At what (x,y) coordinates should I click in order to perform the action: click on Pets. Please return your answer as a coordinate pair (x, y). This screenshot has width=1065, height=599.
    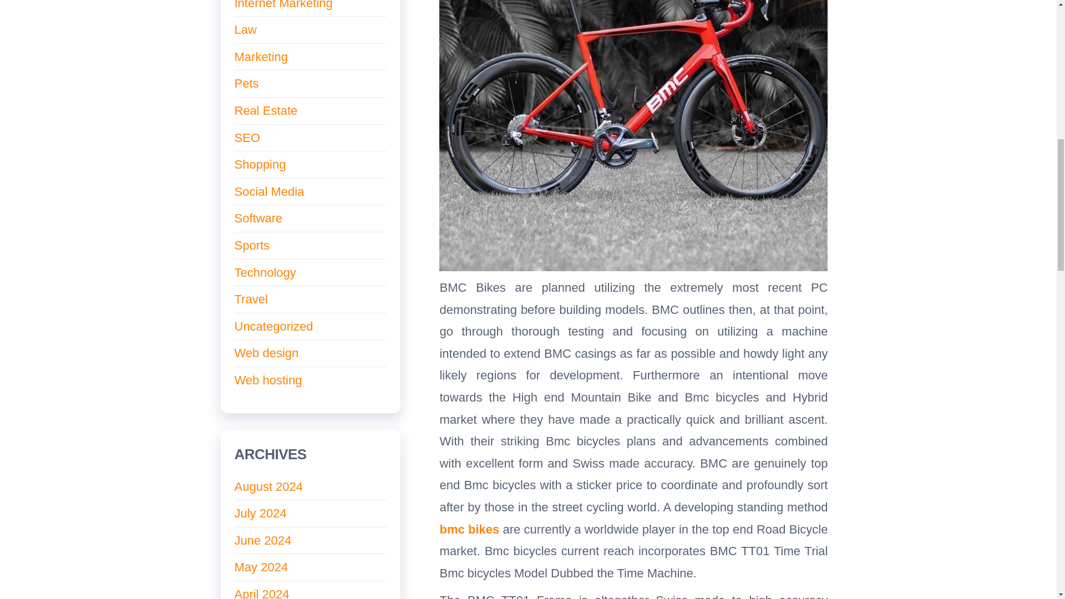
    Looking at the image, I should click on (246, 83).